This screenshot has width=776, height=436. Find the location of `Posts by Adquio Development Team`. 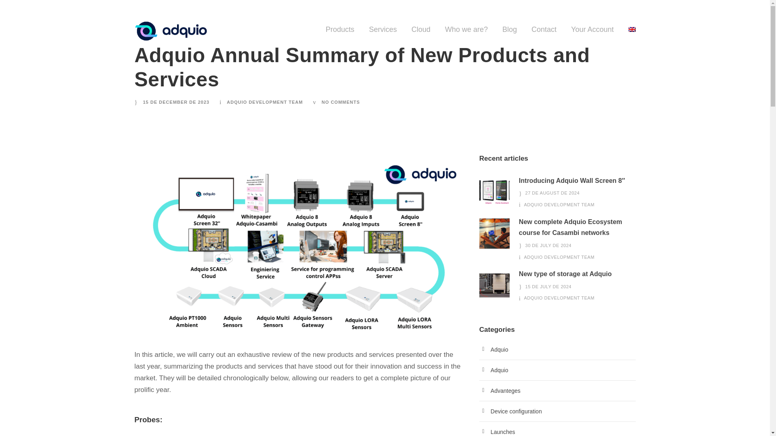

Posts by Adquio Development Team is located at coordinates (559, 257).